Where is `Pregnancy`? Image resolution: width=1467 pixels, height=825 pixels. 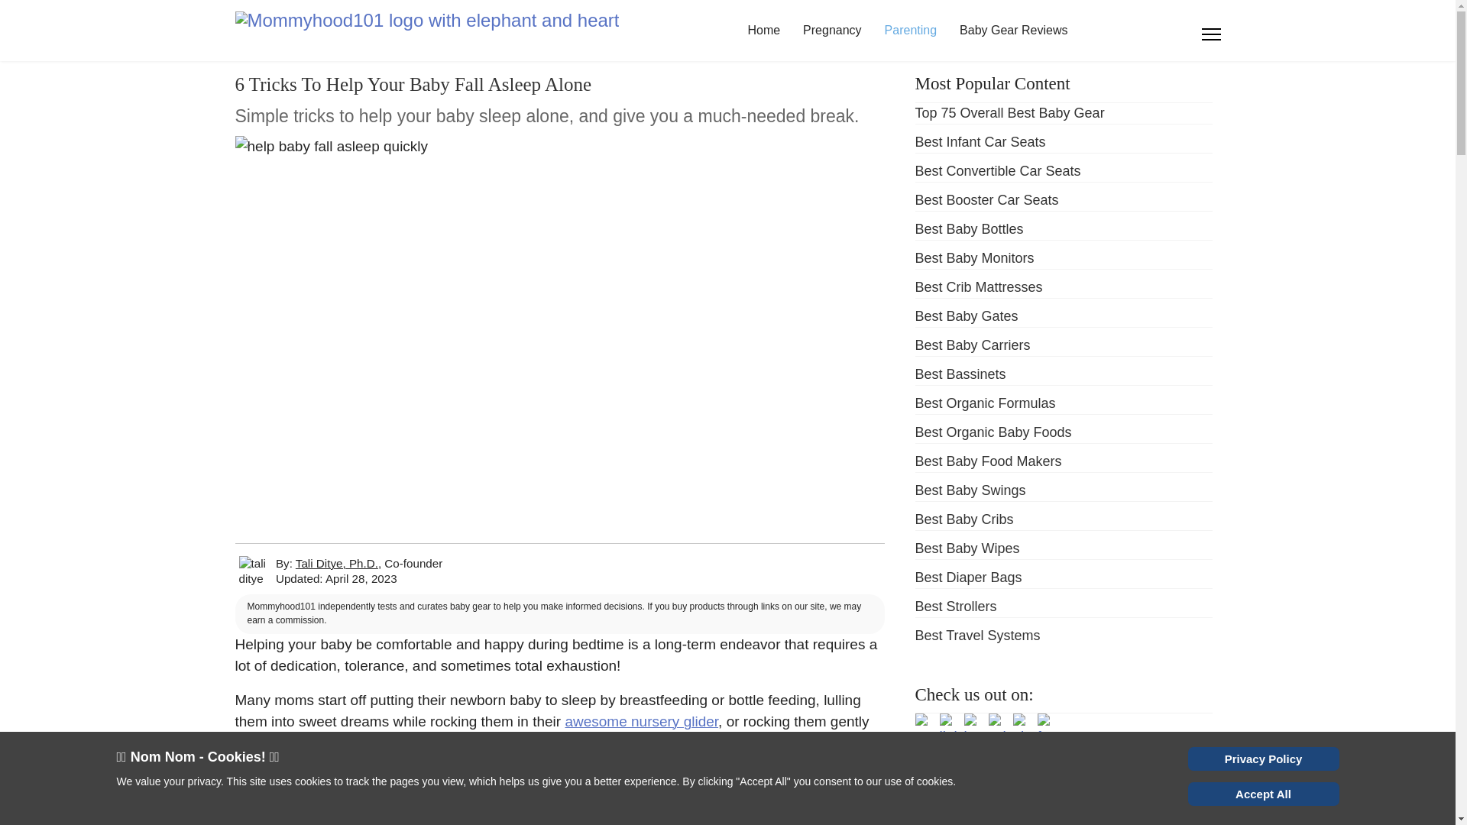
Pregnancy is located at coordinates (832, 31).